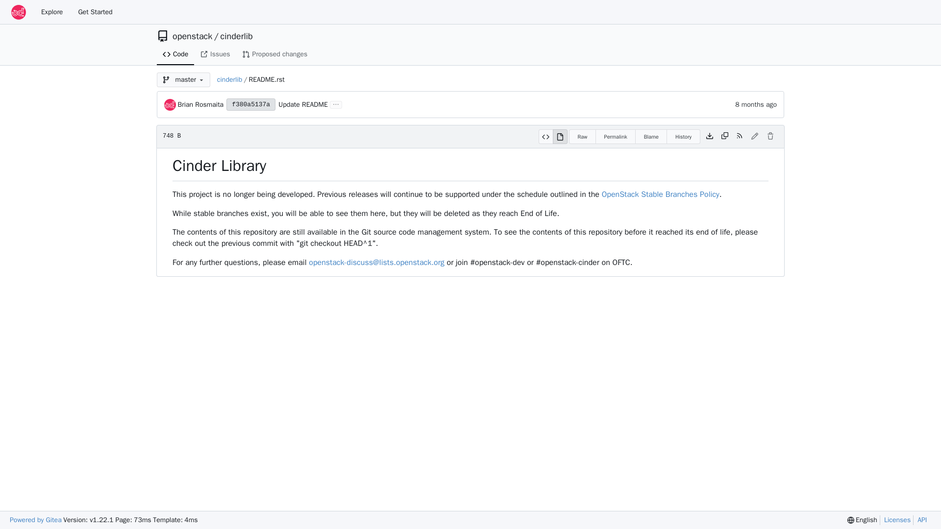 The height and width of the screenshot is (529, 941). Describe the element at coordinates (251, 104) in the screenshot. I see `f380a5137a` at that location.